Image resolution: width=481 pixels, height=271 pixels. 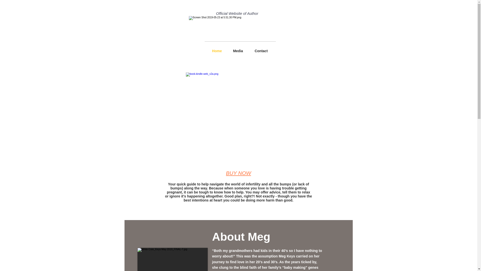 What do you see at coordinates (237, 13) in the screenshot?
I see `Official Website of Author` at bounding box center [237, 13].